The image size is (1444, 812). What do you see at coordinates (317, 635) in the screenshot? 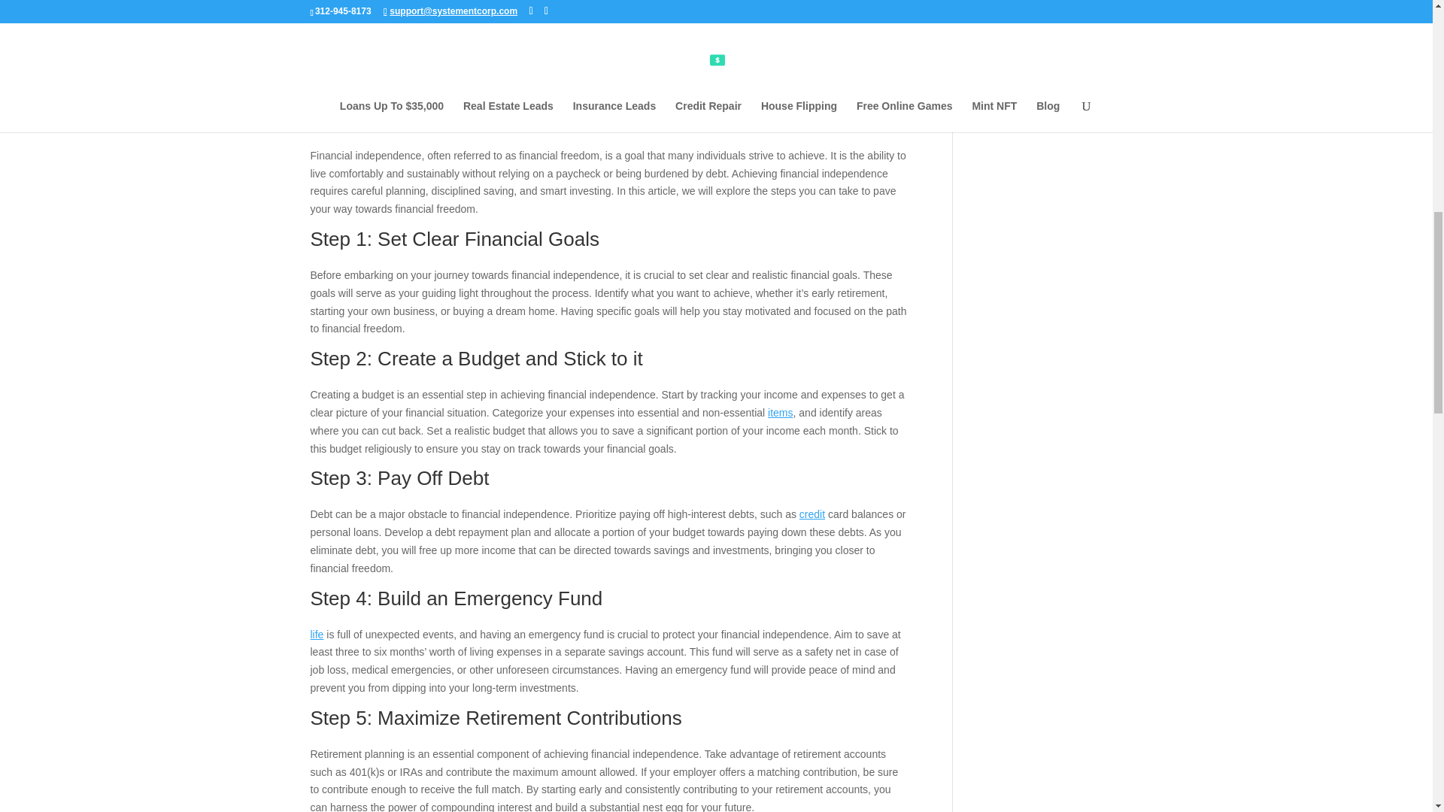
I see `life` at bounding box center [317, 635].